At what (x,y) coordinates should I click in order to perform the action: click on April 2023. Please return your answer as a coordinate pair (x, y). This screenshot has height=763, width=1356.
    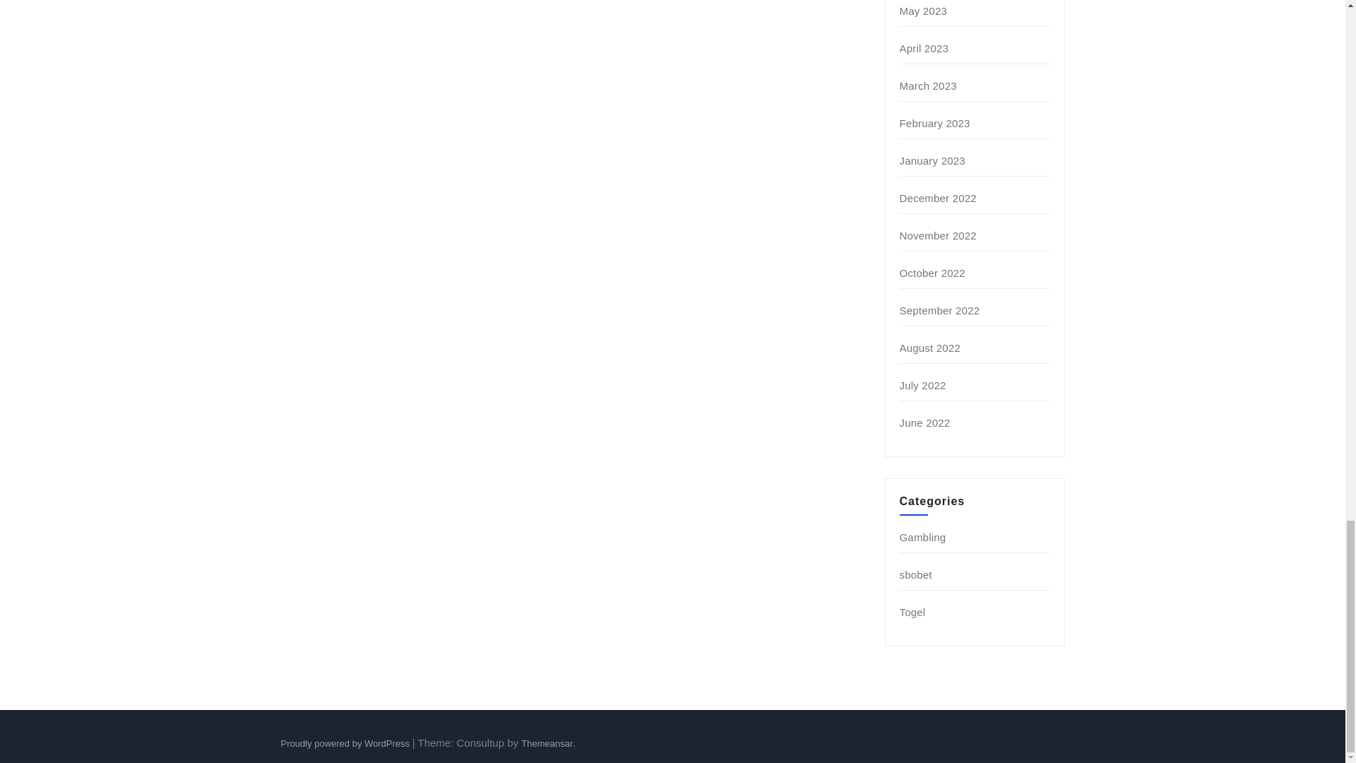
    Looking at the image, I should click on (924, 48).